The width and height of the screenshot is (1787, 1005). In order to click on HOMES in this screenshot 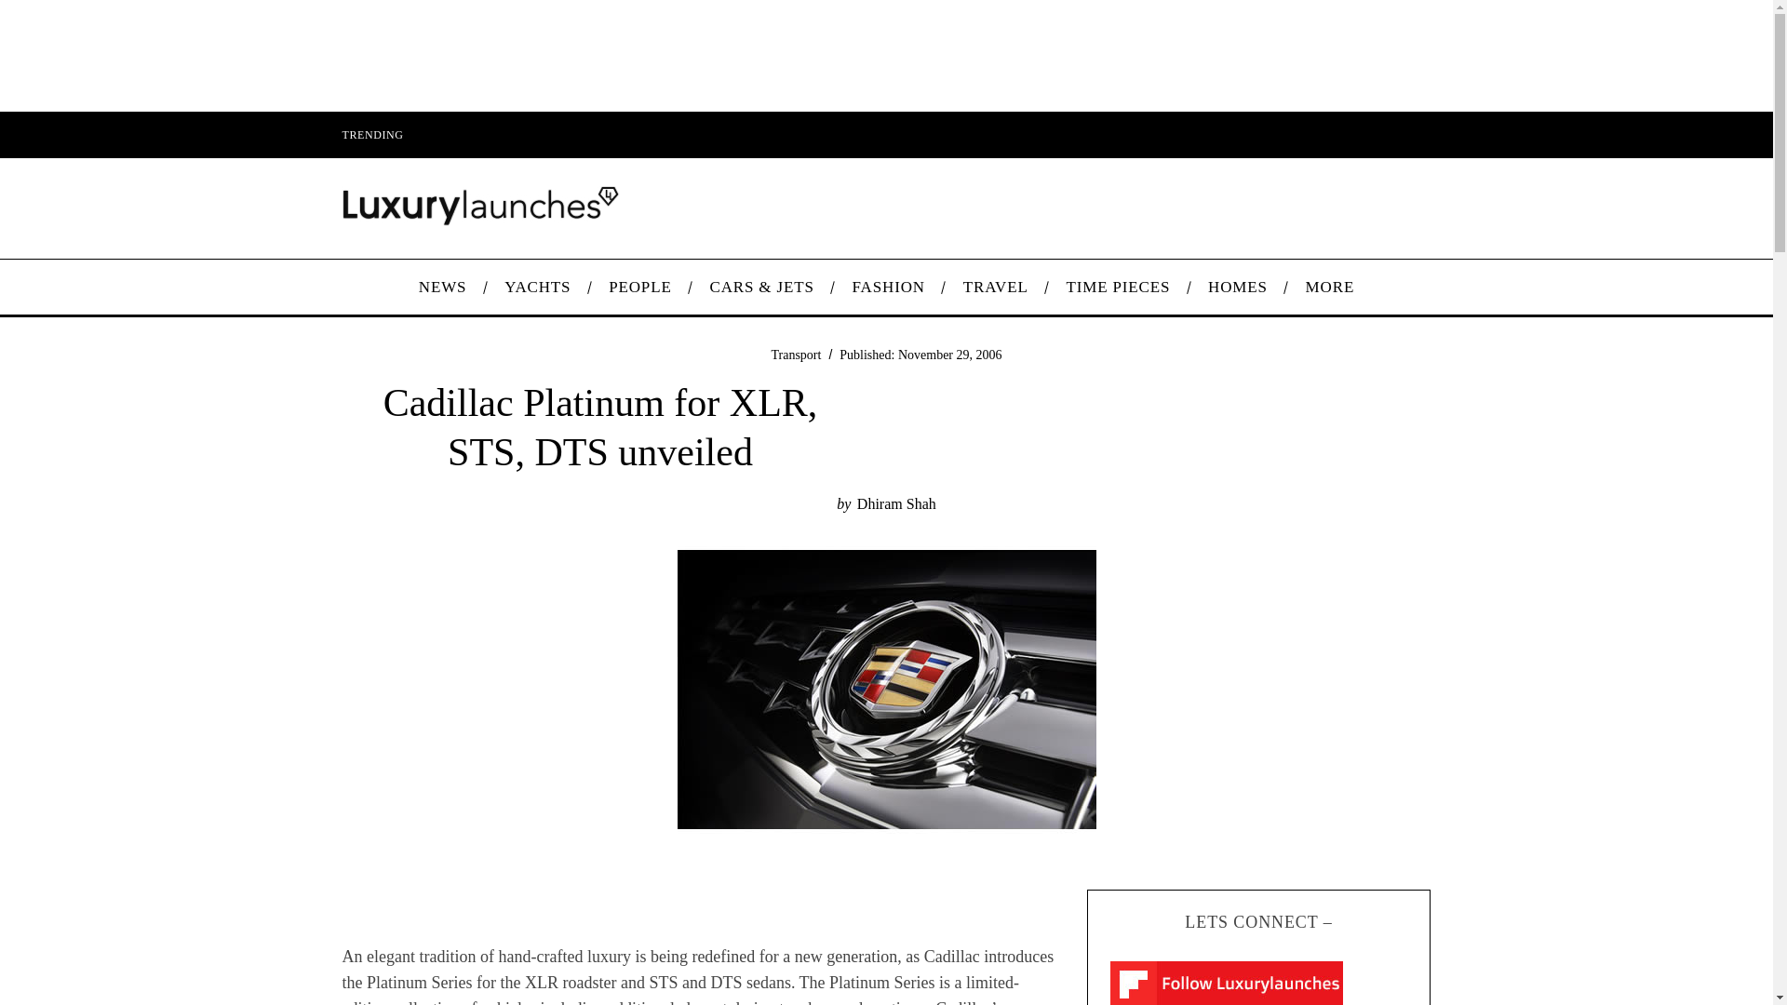, I will do `click(1238, 287)`.